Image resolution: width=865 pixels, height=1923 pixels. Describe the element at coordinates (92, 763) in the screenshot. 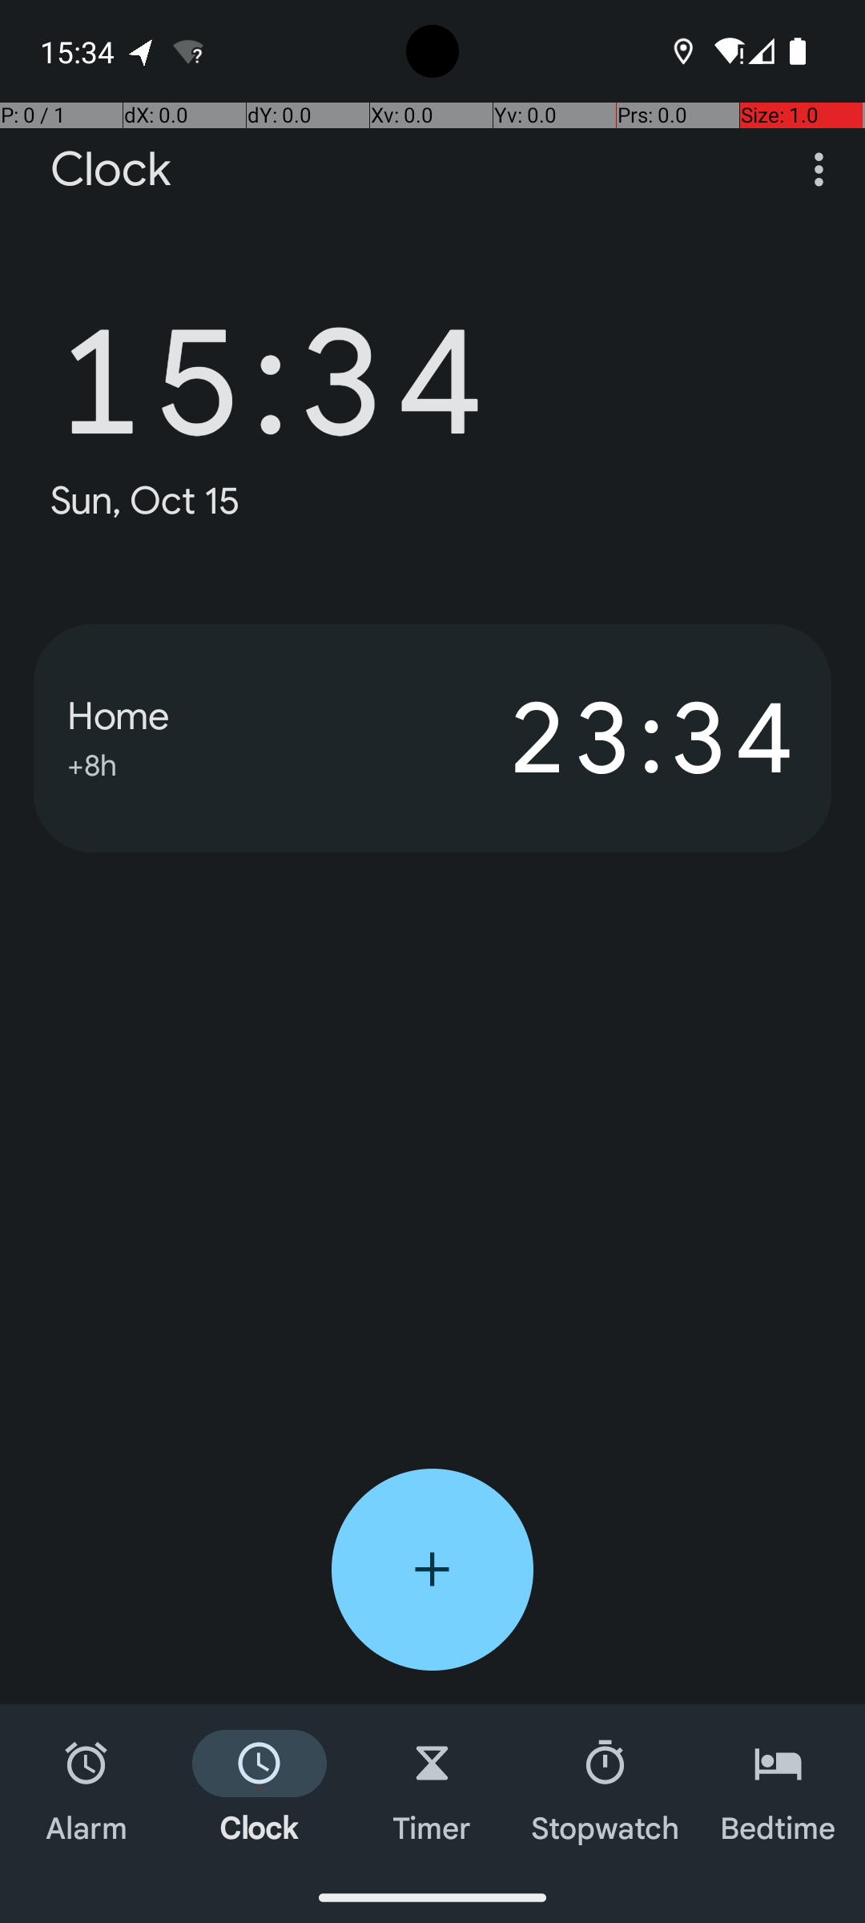

I see `+8h` at that location.